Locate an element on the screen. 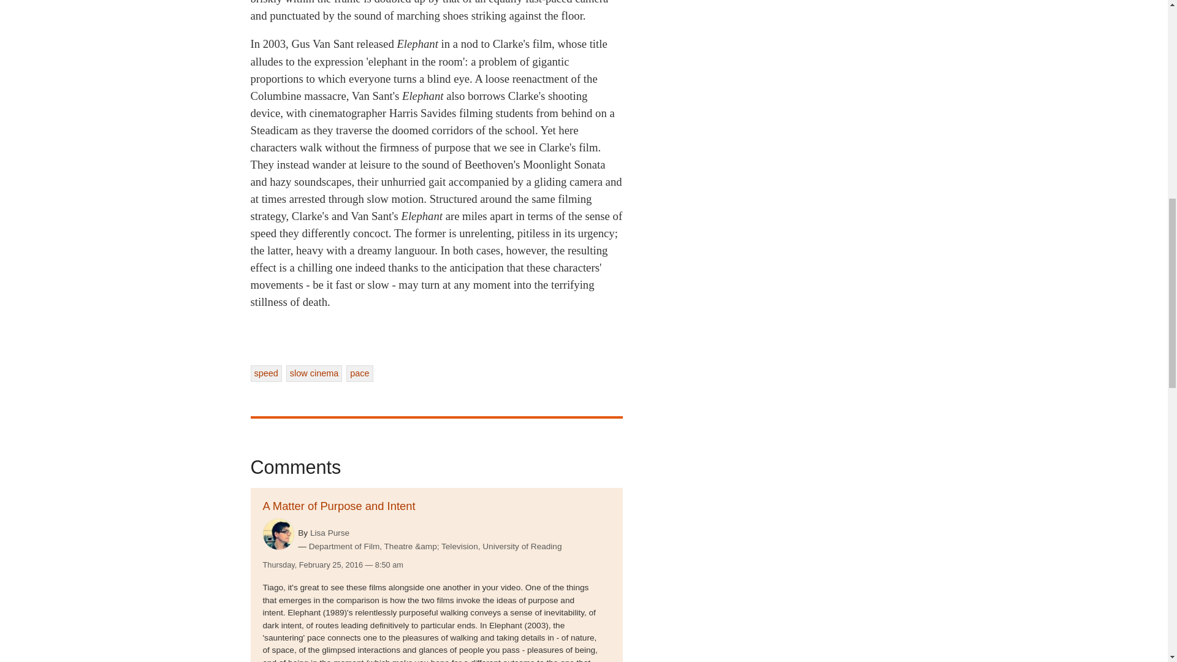 The height and width of the screenshot is (662, 1177). A Matter of Purpose and Intent is located at coordinates (338, 506).